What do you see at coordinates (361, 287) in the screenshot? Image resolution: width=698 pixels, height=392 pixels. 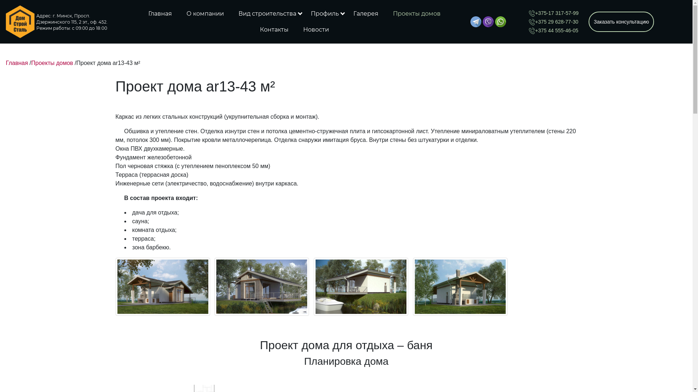 I see `project 1 3` at bounding box center [361, 287].